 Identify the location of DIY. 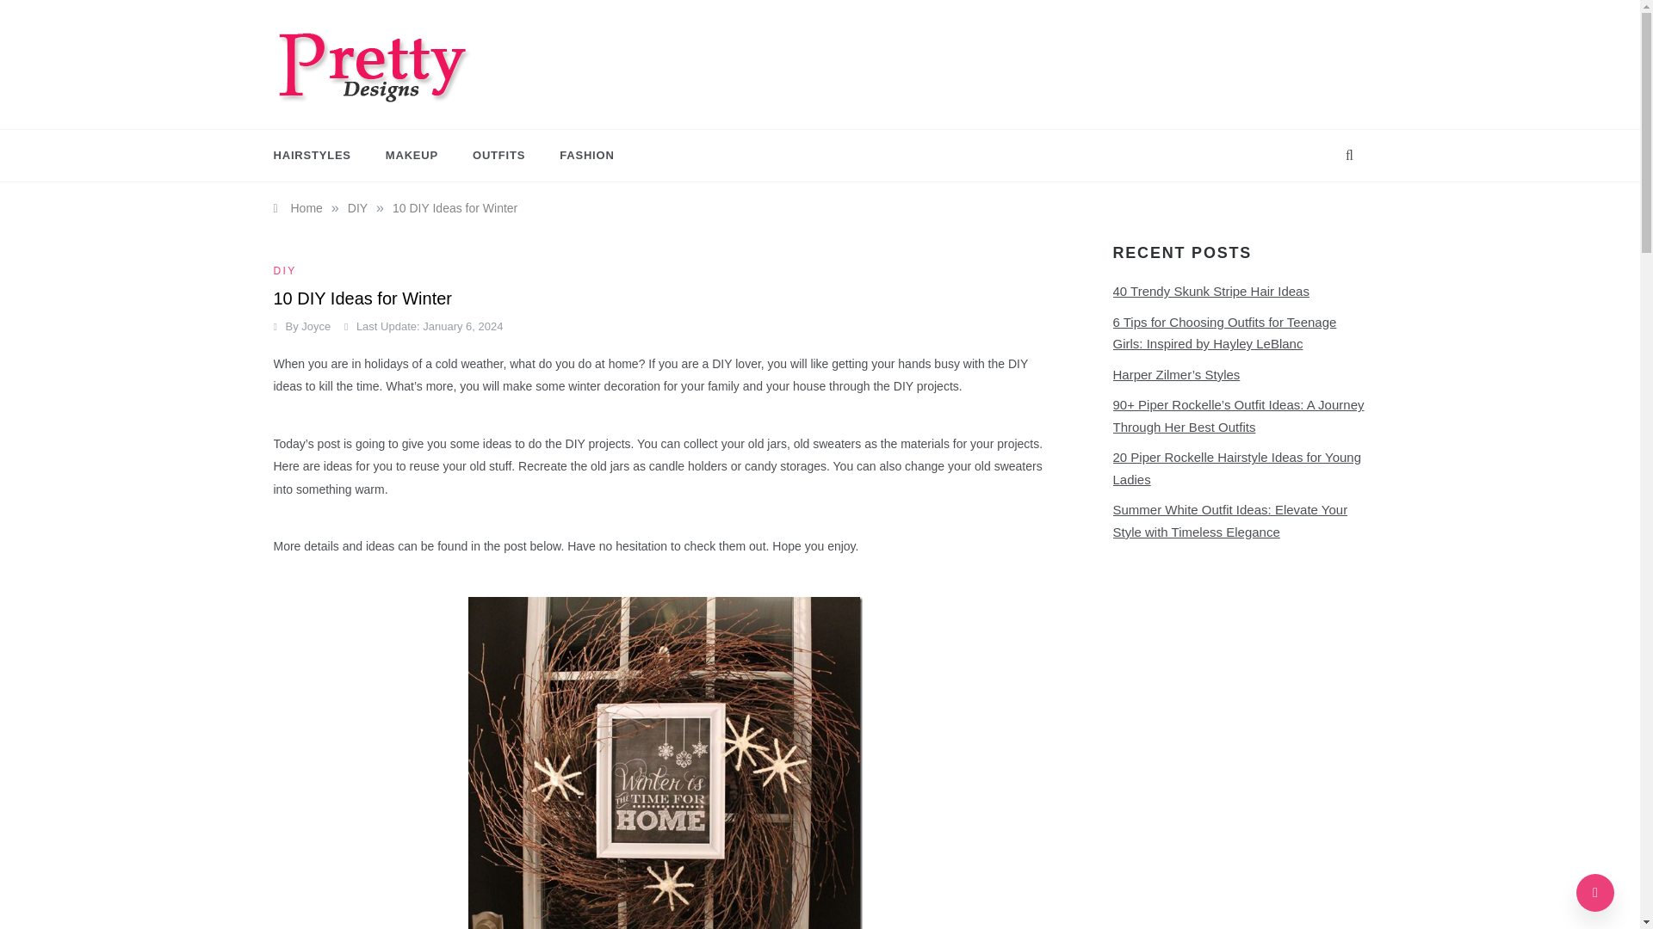
(356, 208).